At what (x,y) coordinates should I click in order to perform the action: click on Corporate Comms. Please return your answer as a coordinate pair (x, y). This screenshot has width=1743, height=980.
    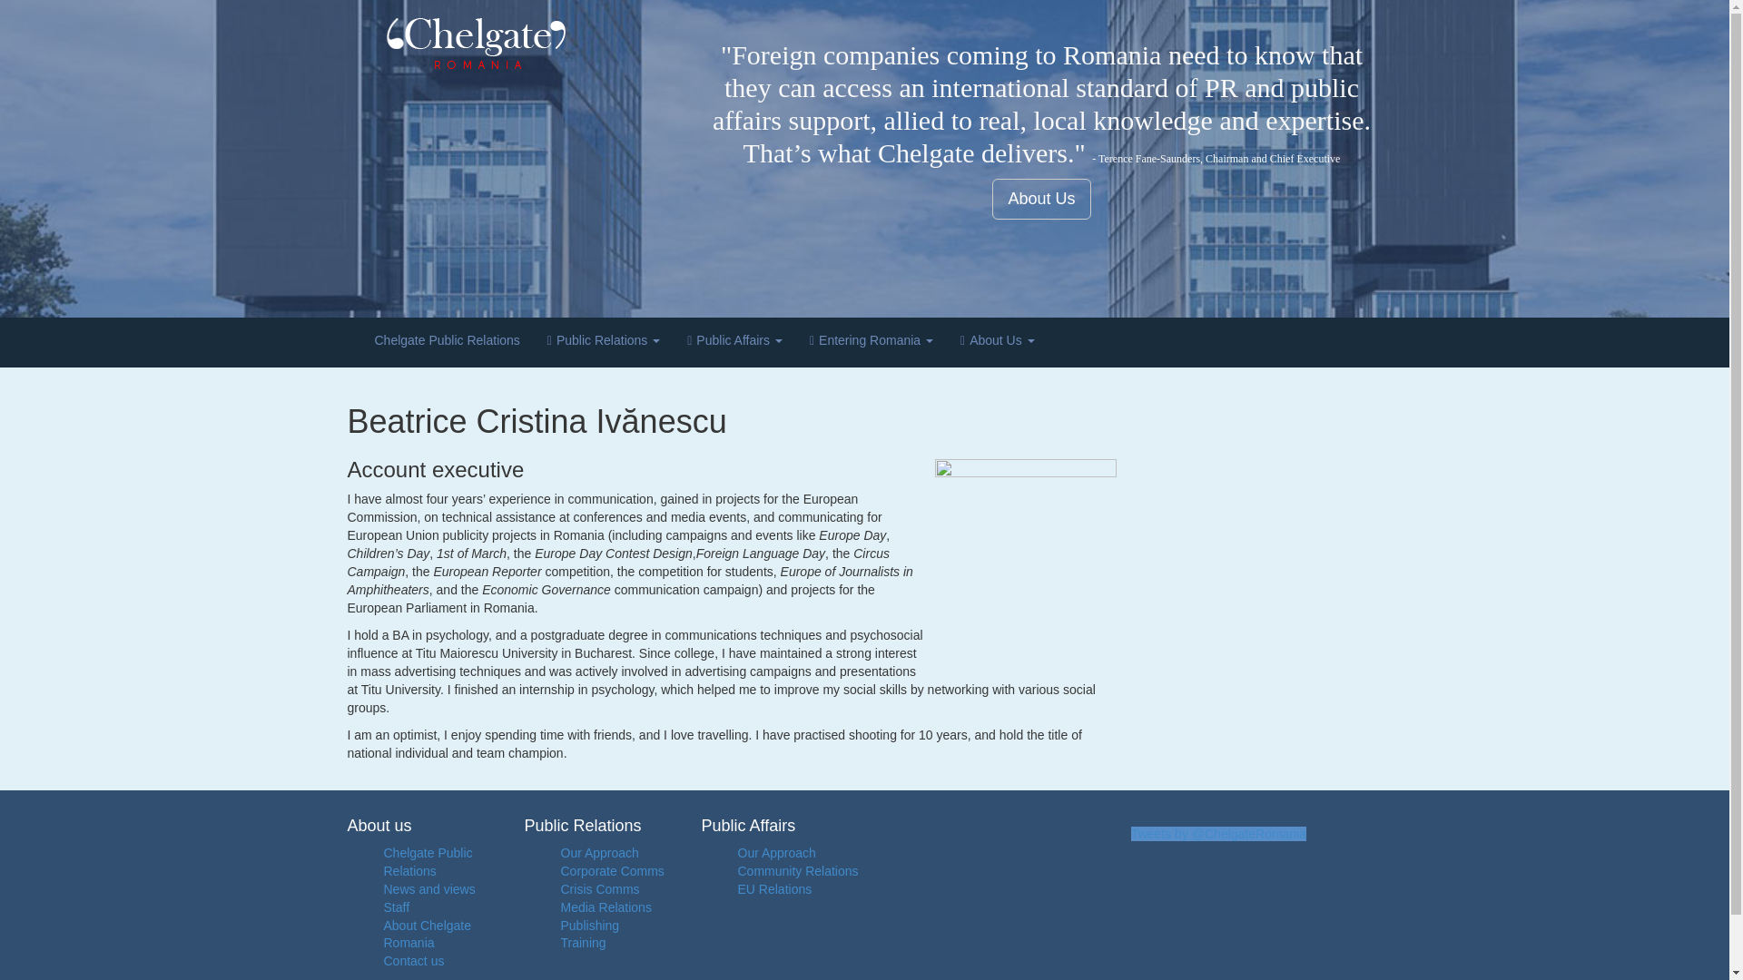
    Looking at the image, I should click on (612, 870).